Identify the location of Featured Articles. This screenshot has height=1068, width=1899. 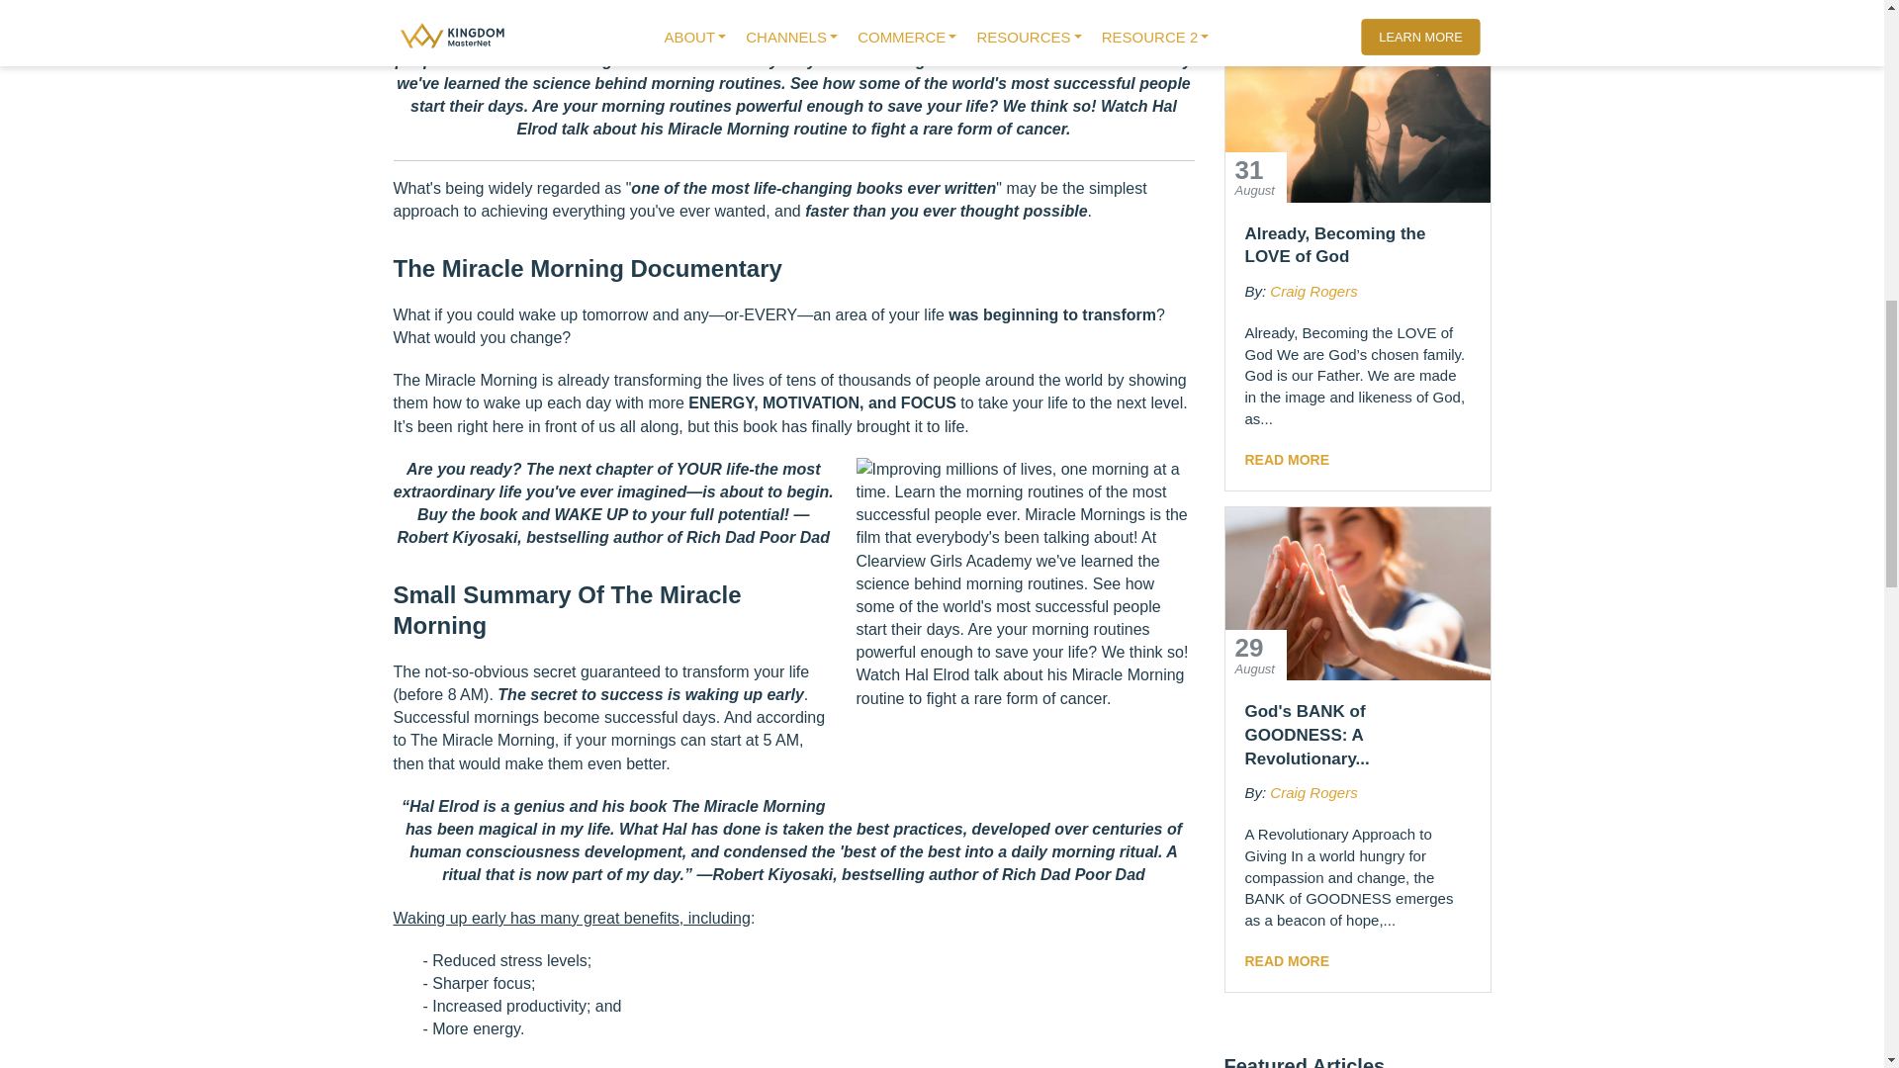
(1306, 1062).